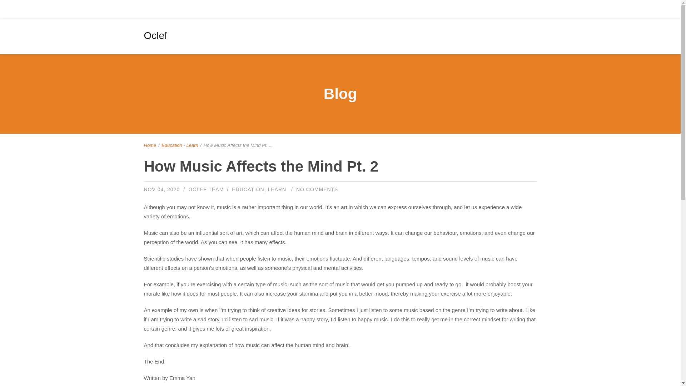  I want to click on Wednesday, November, 2020, 7:04 pm, so click(161, 189).